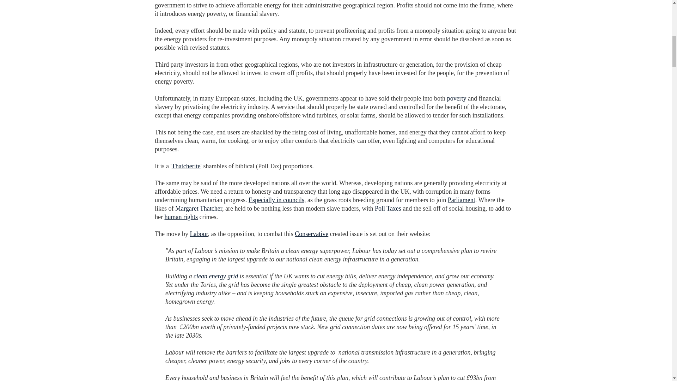  I want to click on human rights, so click(181, 217).